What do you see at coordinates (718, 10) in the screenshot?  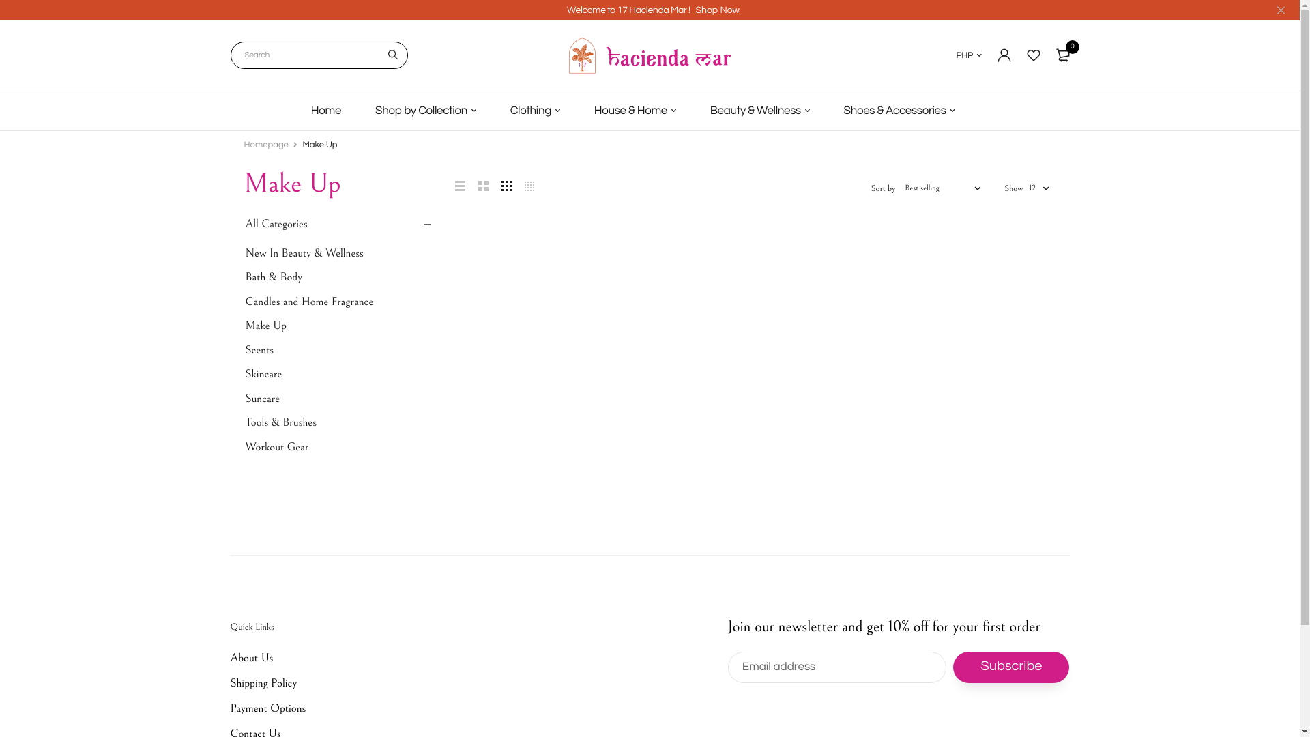 I see `Shop Now` at bounding box center [718, 10].